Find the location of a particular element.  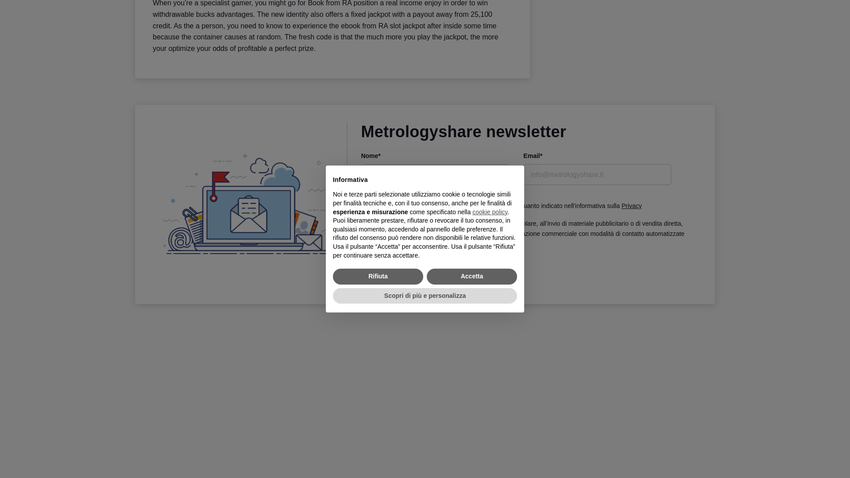

Invia il tuo messaggio is located at coordinates (410, 275).